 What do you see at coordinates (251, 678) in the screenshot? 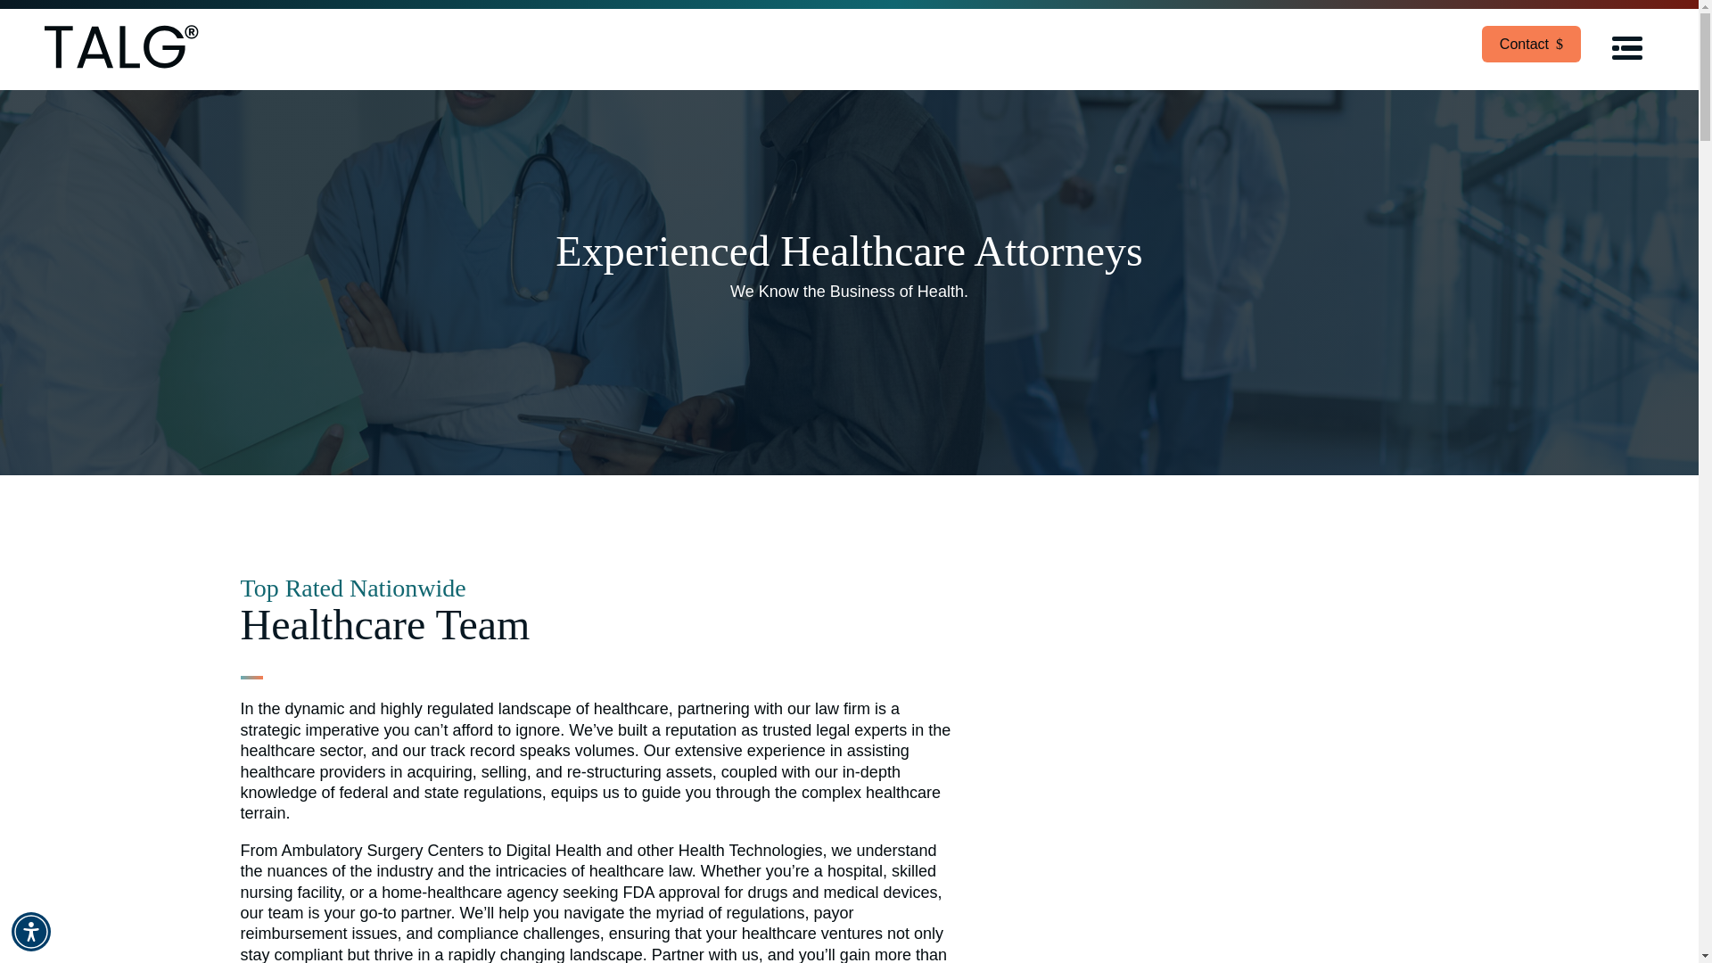
I see `TitleLine` at bounding box center [251, 678].